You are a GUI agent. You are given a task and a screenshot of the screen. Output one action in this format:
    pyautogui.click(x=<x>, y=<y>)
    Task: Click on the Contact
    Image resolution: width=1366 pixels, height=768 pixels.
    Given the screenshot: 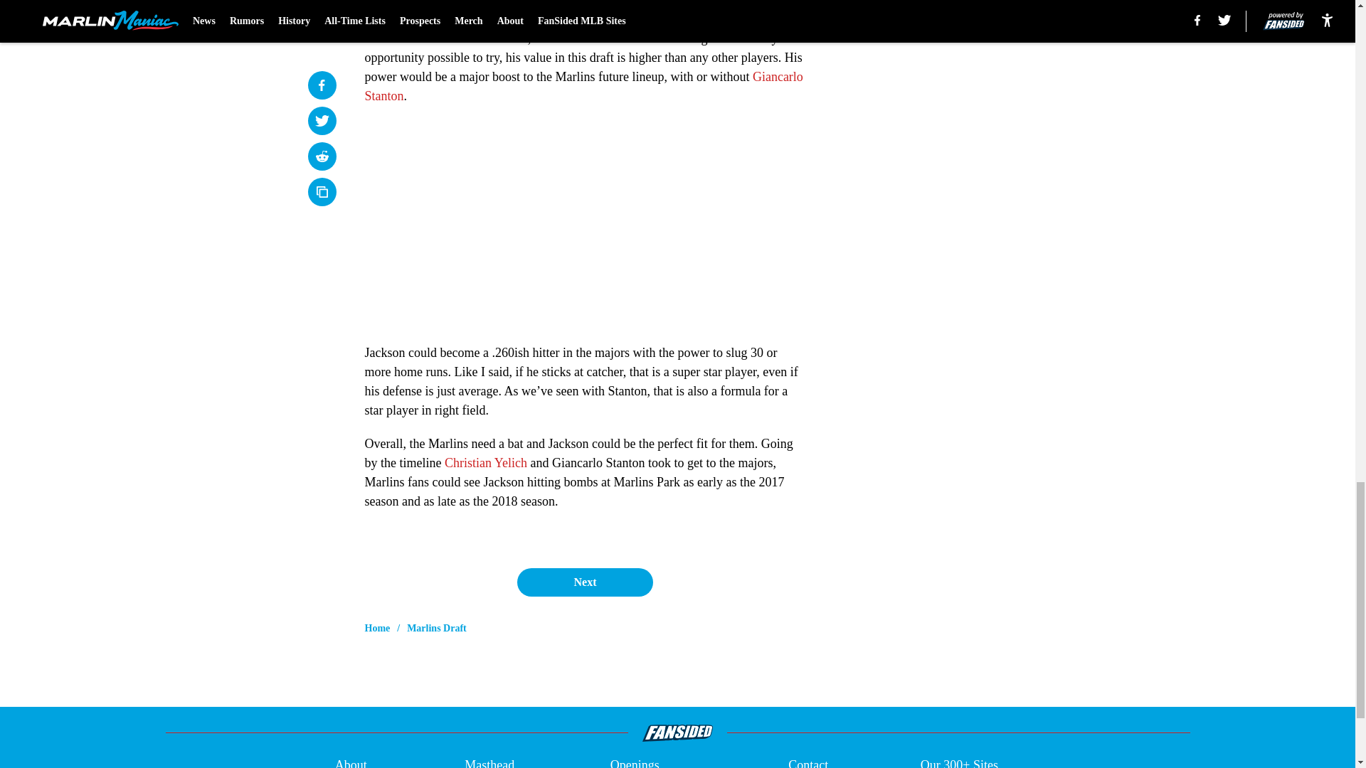 What is the action you would take?
    pyautogui.click(x=808, y=762)
    